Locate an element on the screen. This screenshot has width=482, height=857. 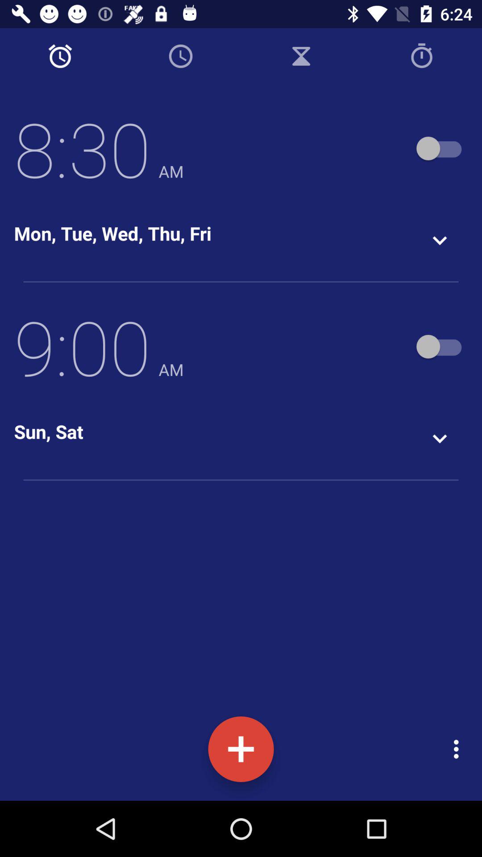
scroll until the sun, sat item is located at coordinates (48, 431).